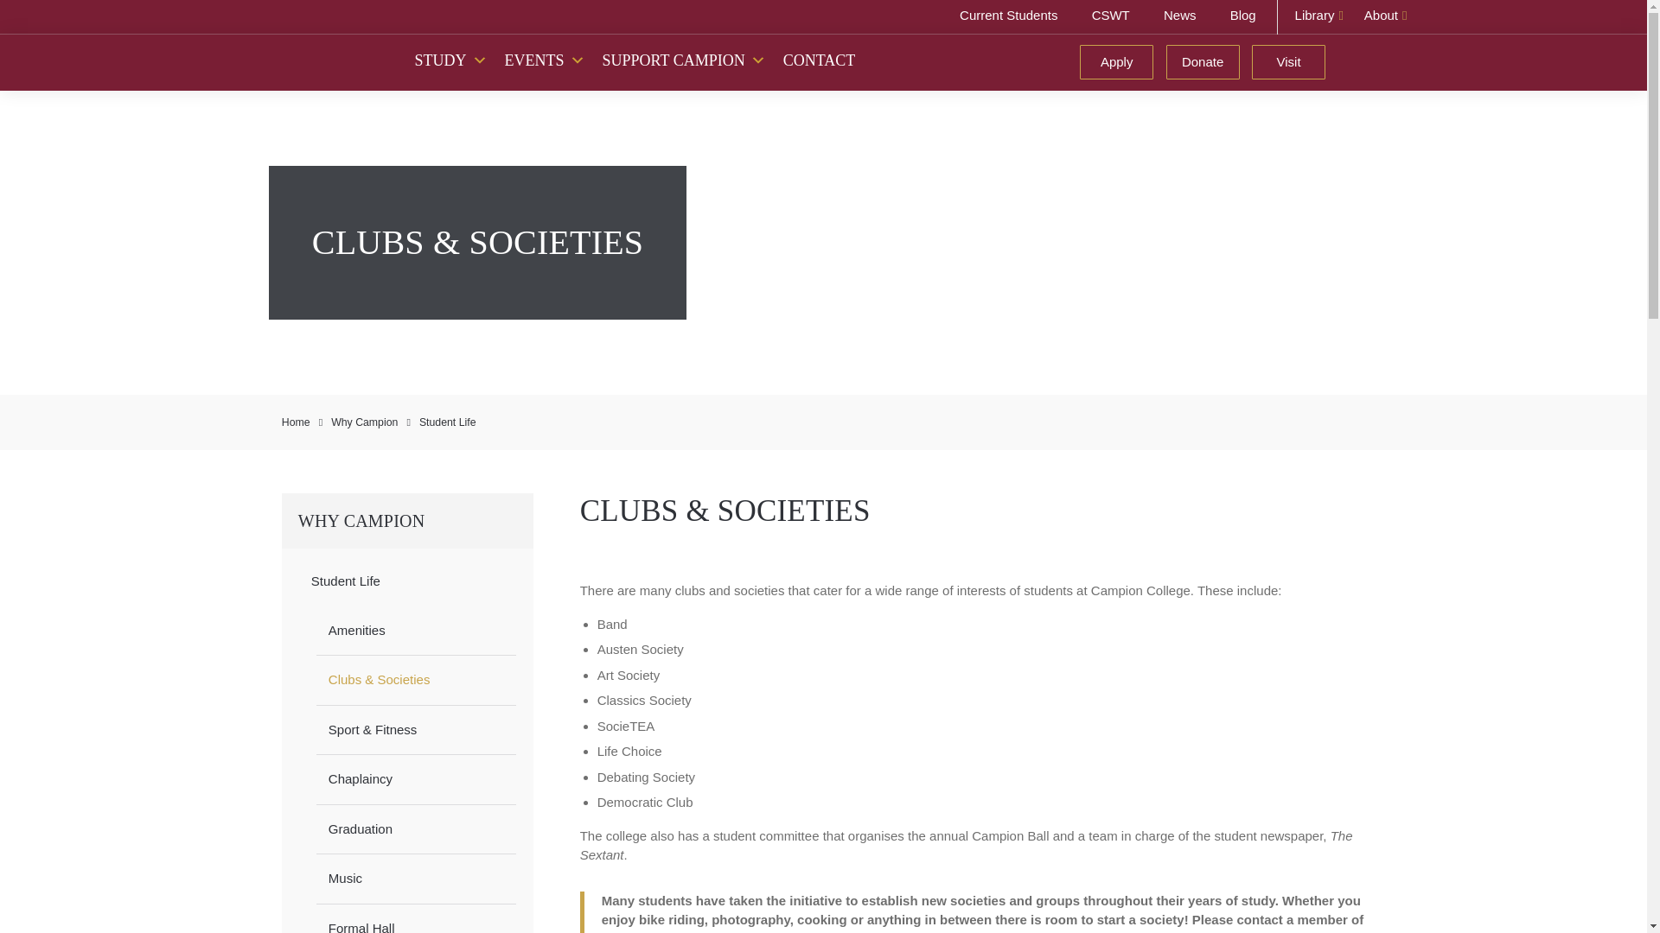 This screenshot has height=933, width=1660. Describe the element at coordinates (451, 60) in the screenshot. I see `STUDY` at that location.